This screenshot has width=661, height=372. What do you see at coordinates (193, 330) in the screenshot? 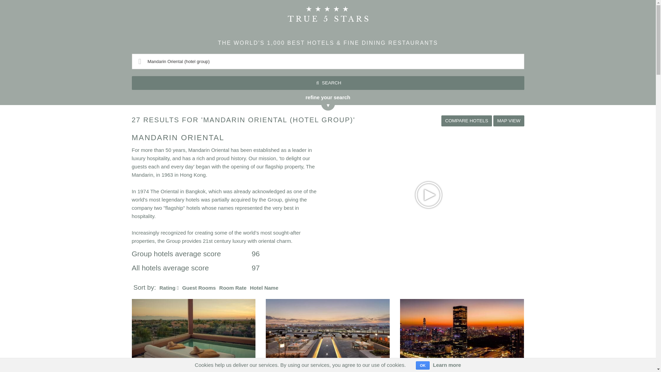
I see `Mandarin Oriental, Marrakech` at bounding box center [193, 330].